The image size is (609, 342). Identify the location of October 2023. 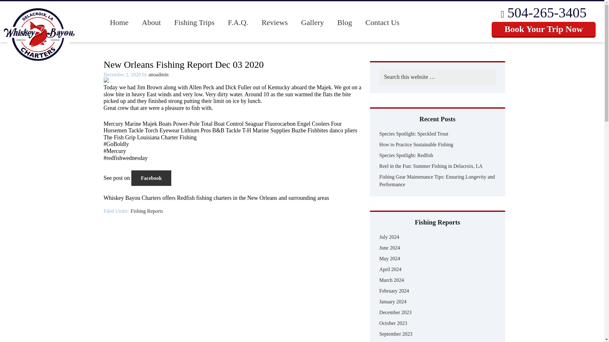
(393, 323).